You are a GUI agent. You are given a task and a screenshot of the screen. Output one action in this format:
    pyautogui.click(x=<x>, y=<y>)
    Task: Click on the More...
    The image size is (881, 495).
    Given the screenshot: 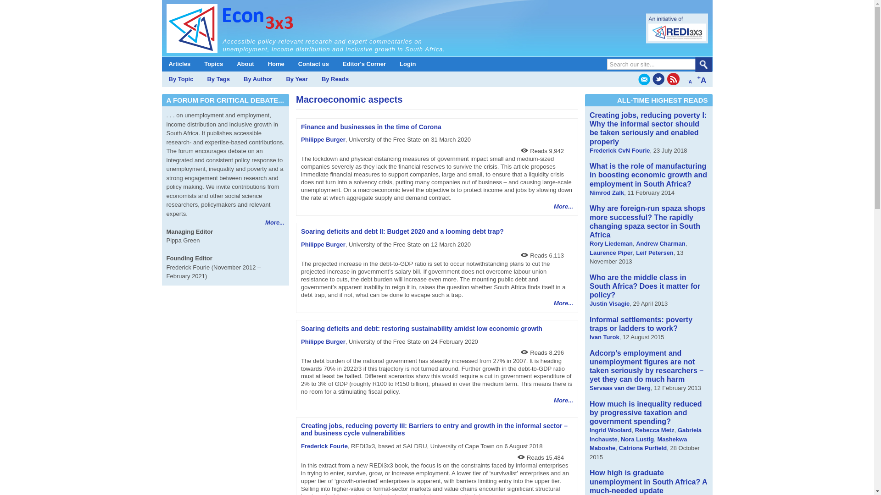 What is the action you would take?
    pyautogui.click(x=563, y=401)
    